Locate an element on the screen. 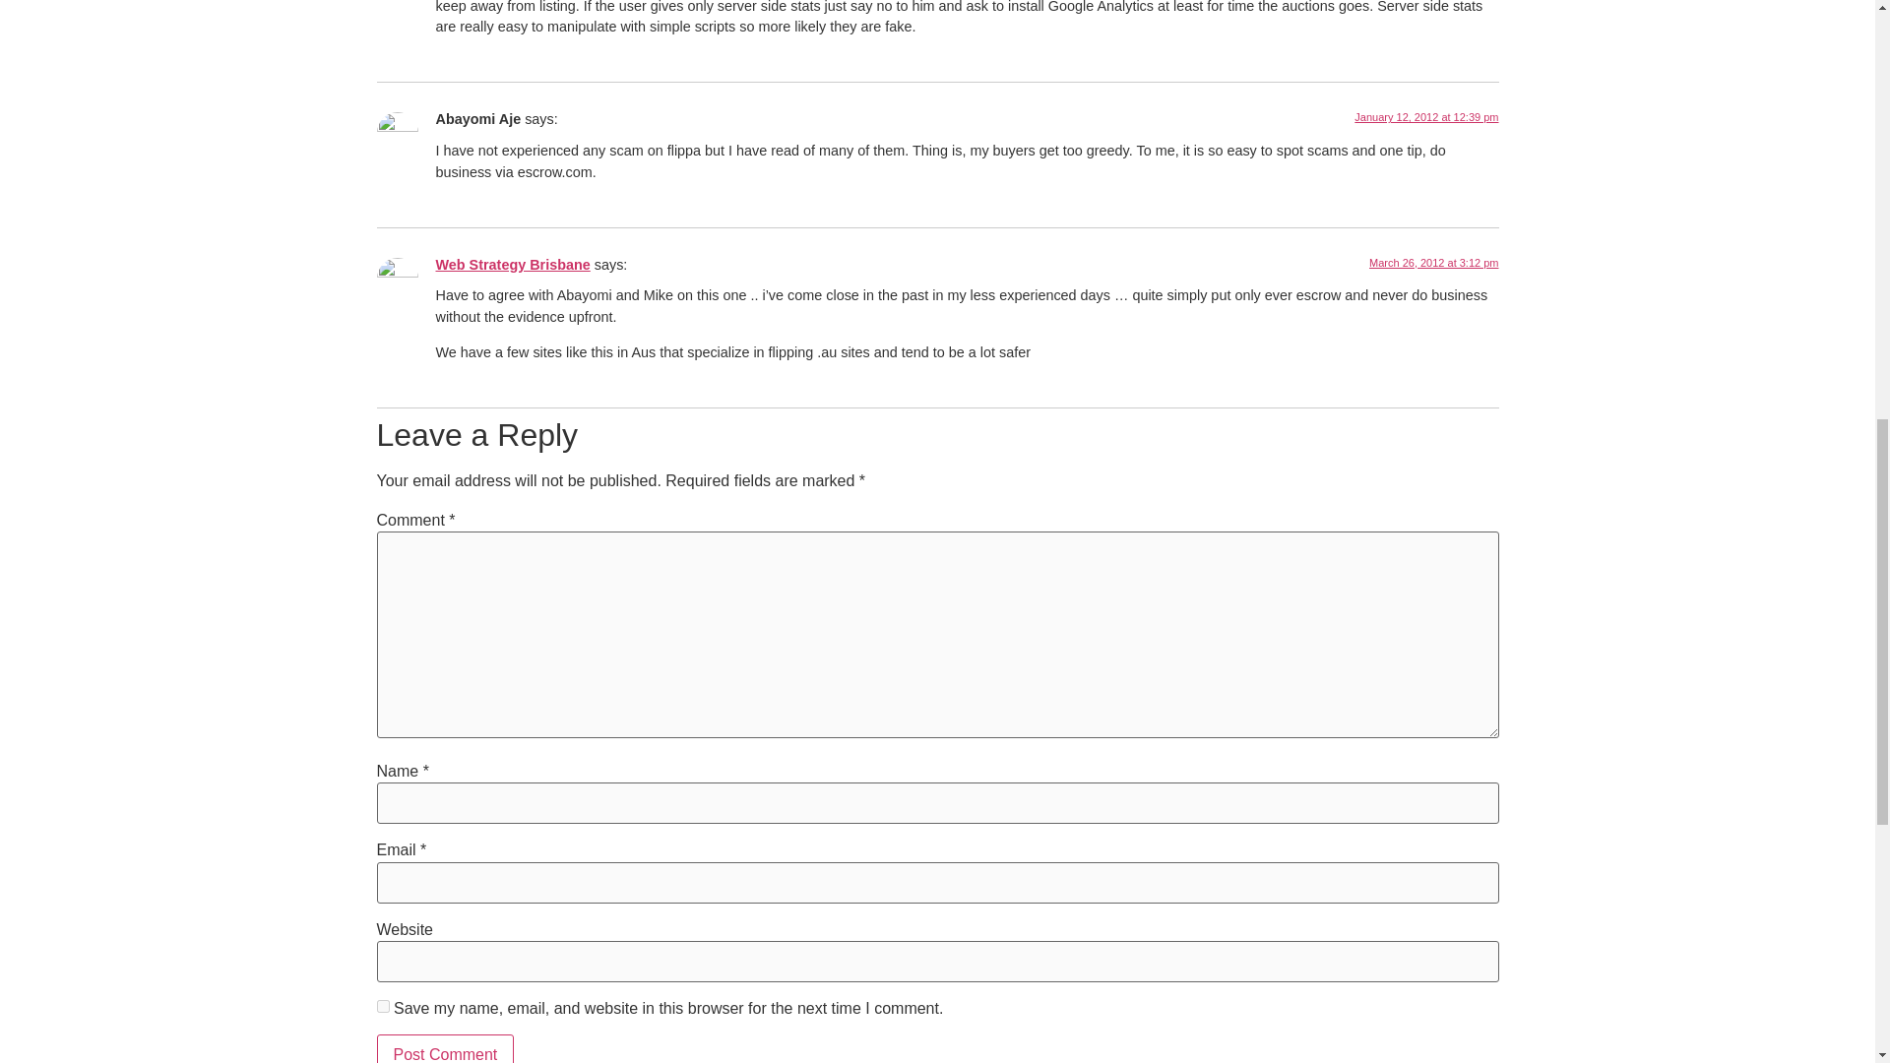 The height and width of the screenshot is (1063, 1890). Web Strategy Brisbane is located at coordinates (512, 264).